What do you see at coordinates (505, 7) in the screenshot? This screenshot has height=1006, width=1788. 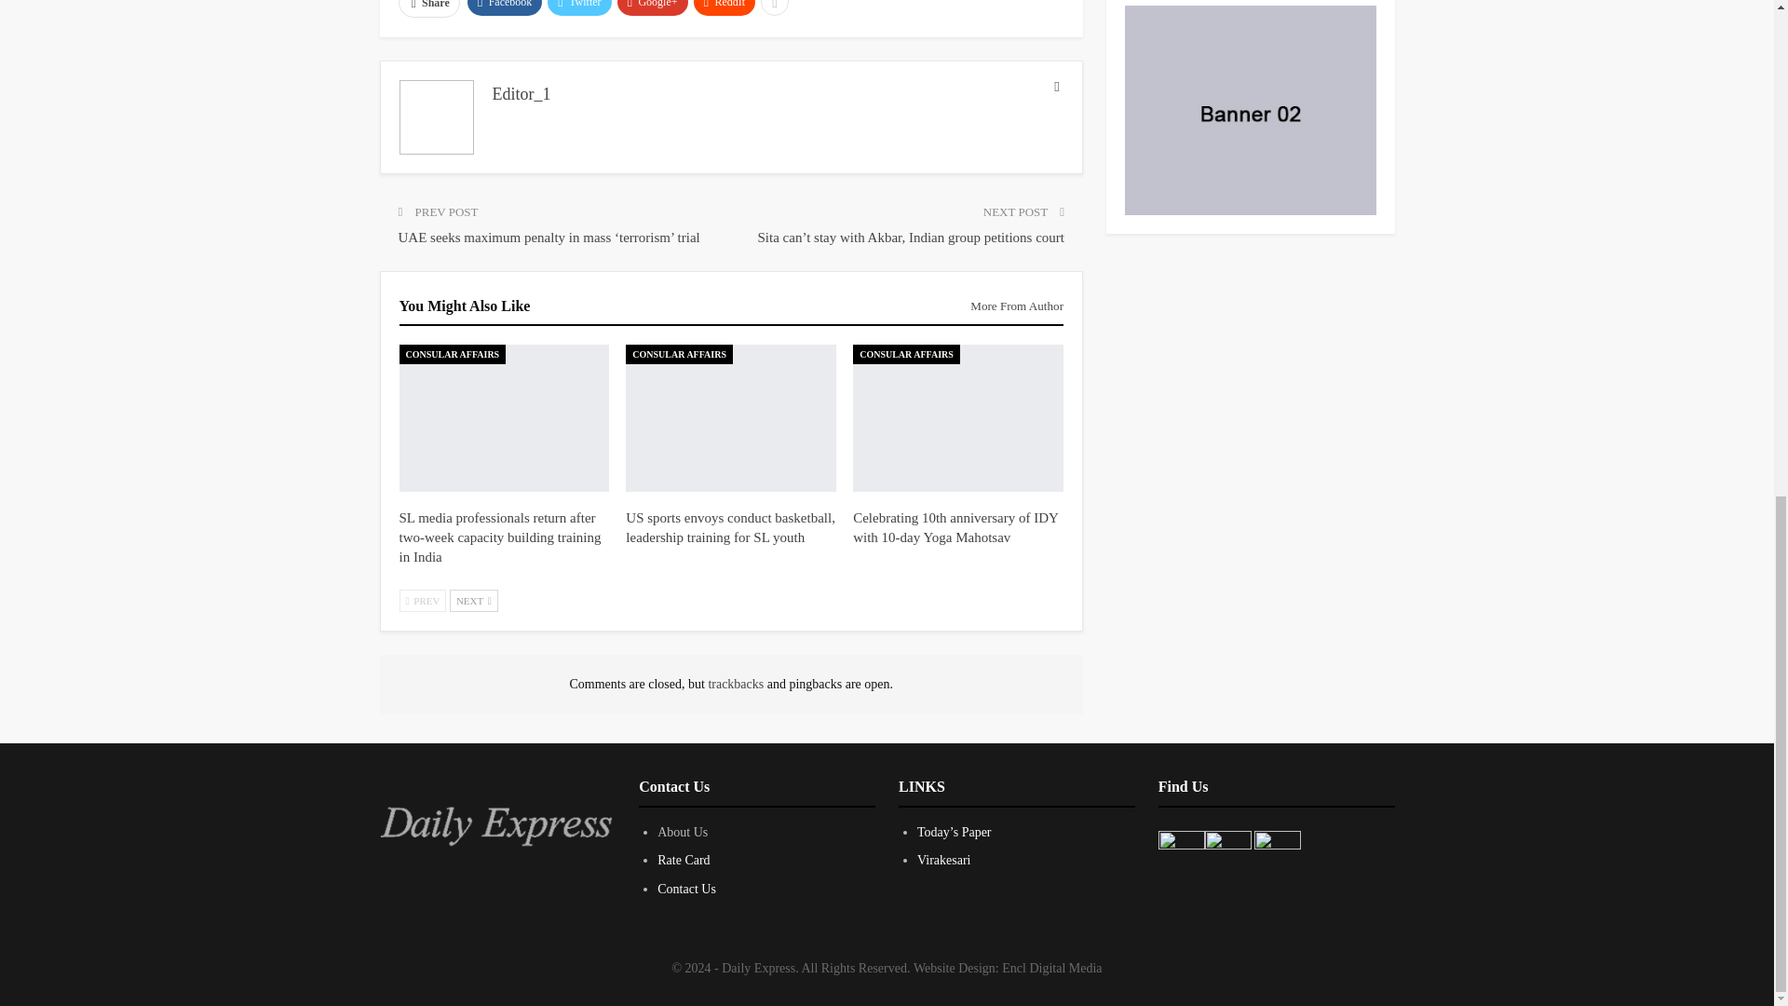 I see `Facebook` at bounding box center [505, 7].